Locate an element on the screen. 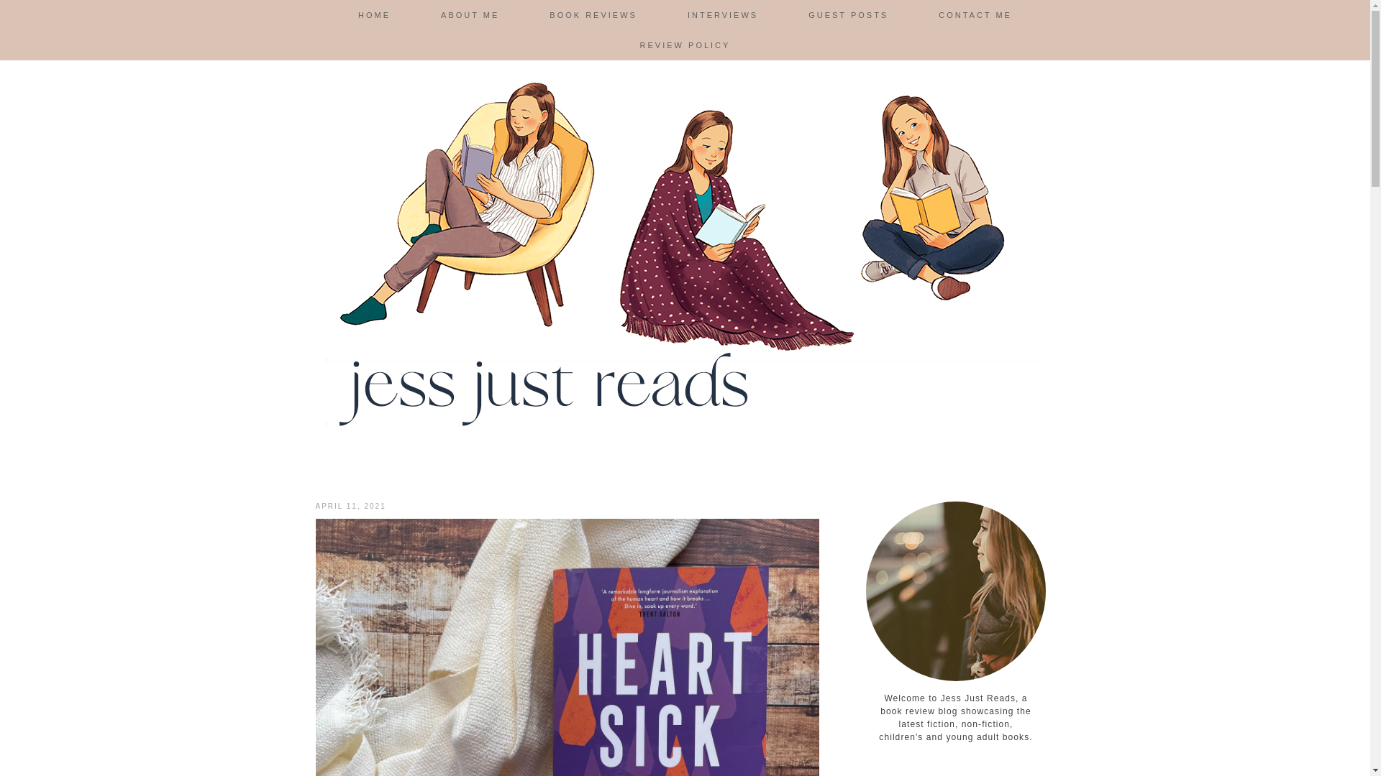  ABOUT ME is located at coordinates (470, 15).